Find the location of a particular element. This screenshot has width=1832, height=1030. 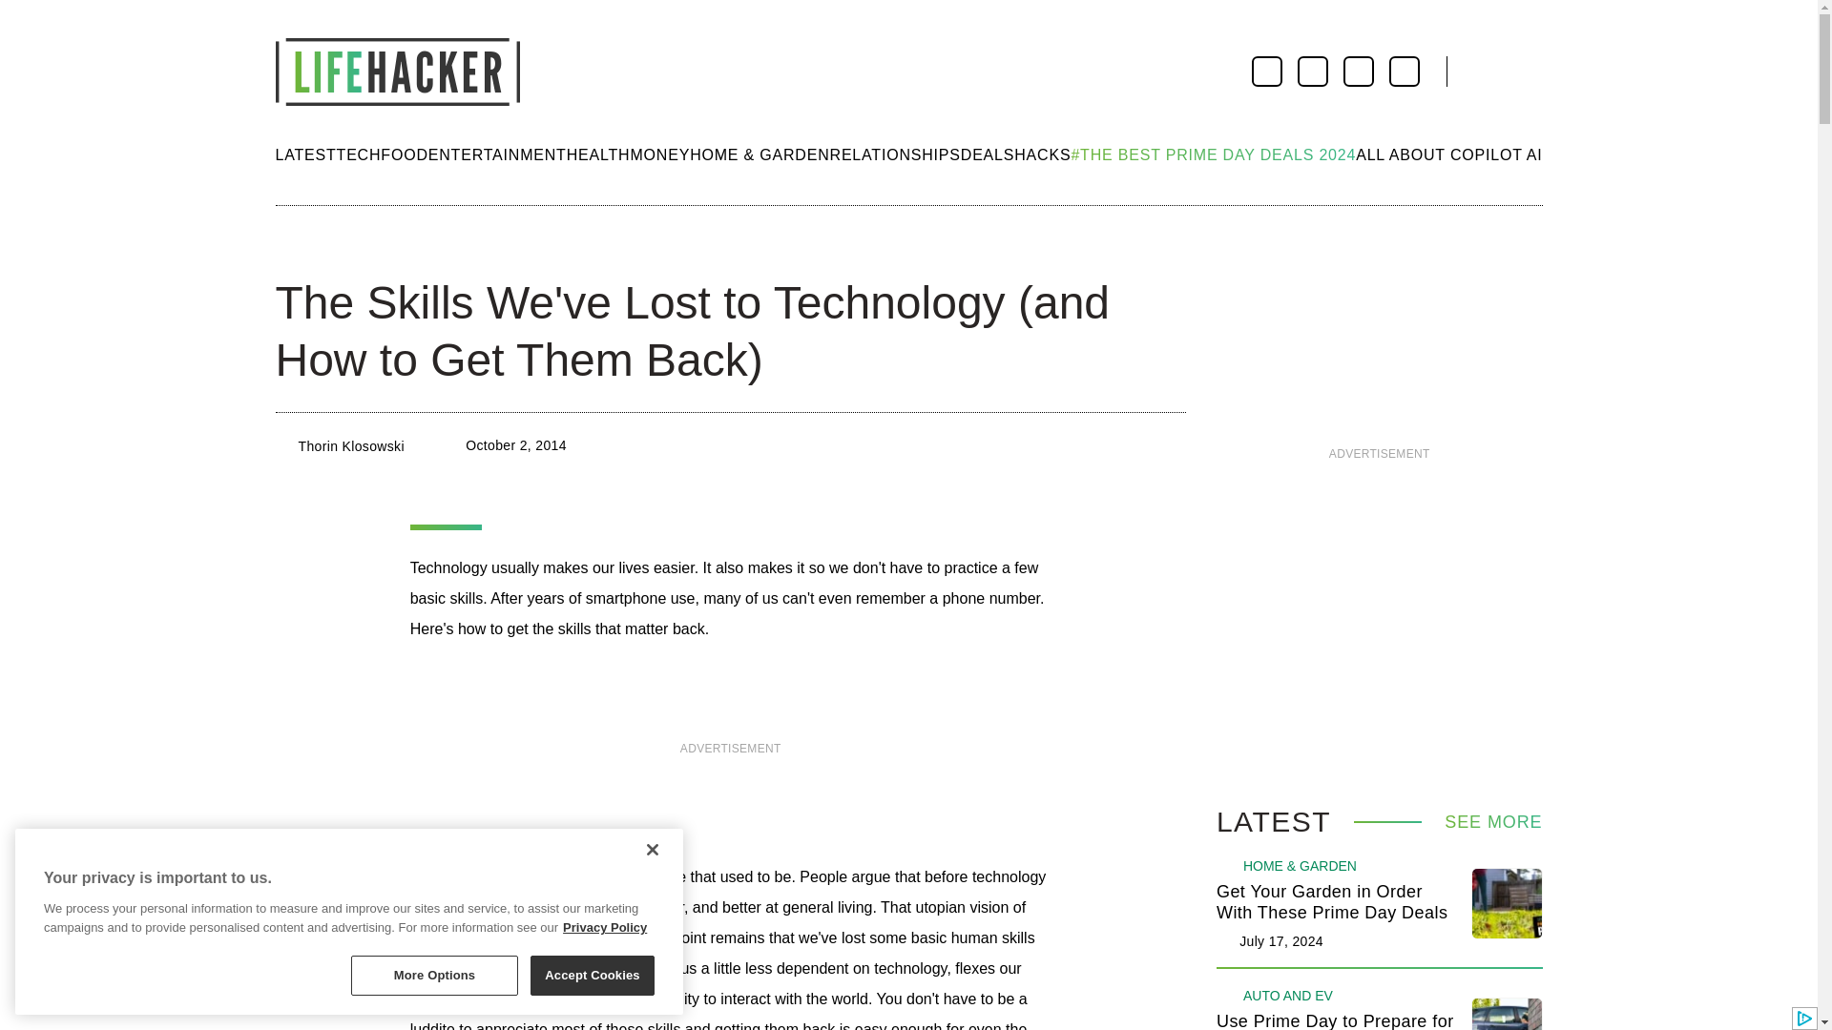

FOOD is located at coordinates (404, 154).